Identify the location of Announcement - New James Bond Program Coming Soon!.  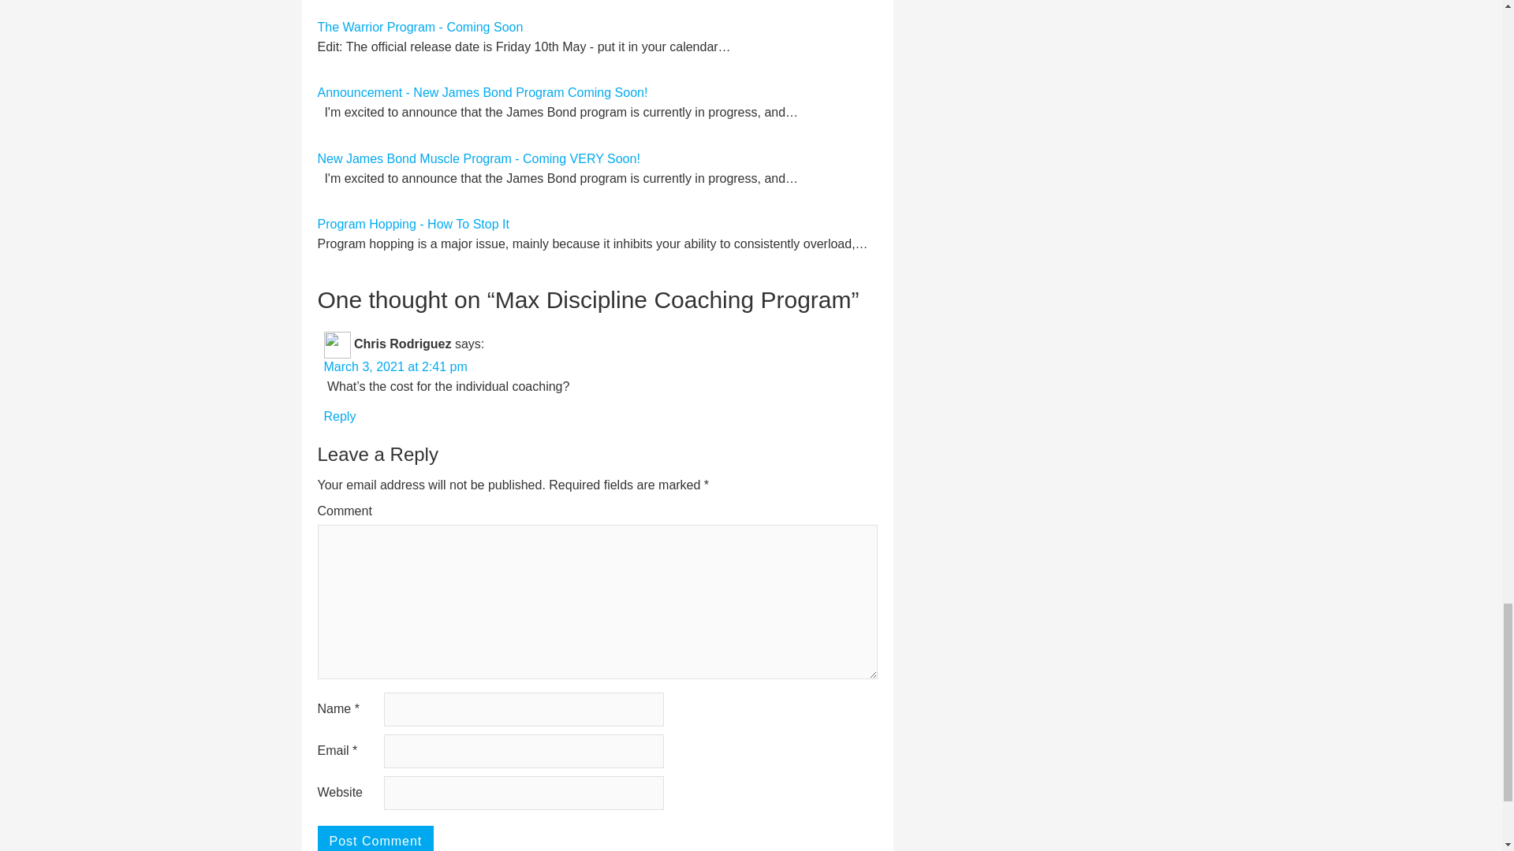
(482, 93).